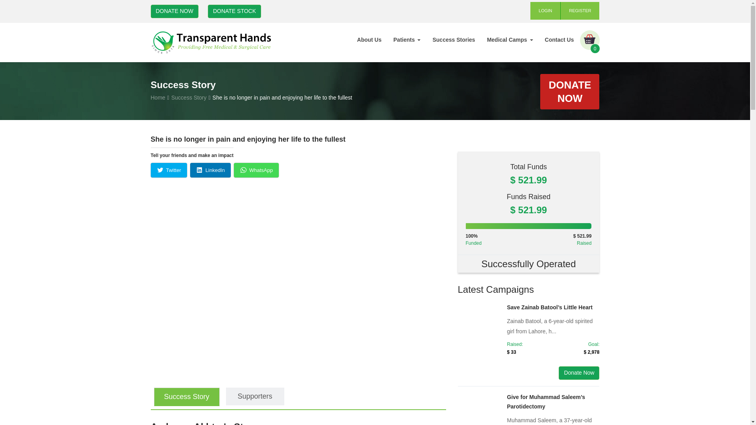 This screenshot has width=756, height=425. I want to click on Success Story, so click(189, 97).